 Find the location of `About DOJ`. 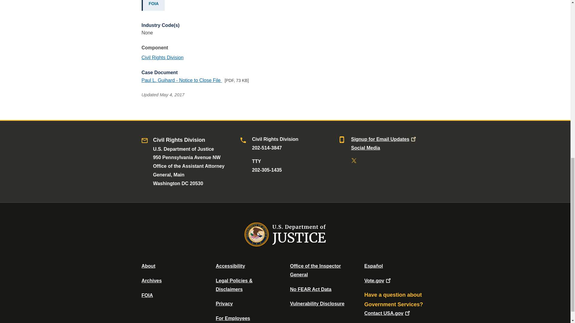

About DOJ is located at coordinates (148, 266).